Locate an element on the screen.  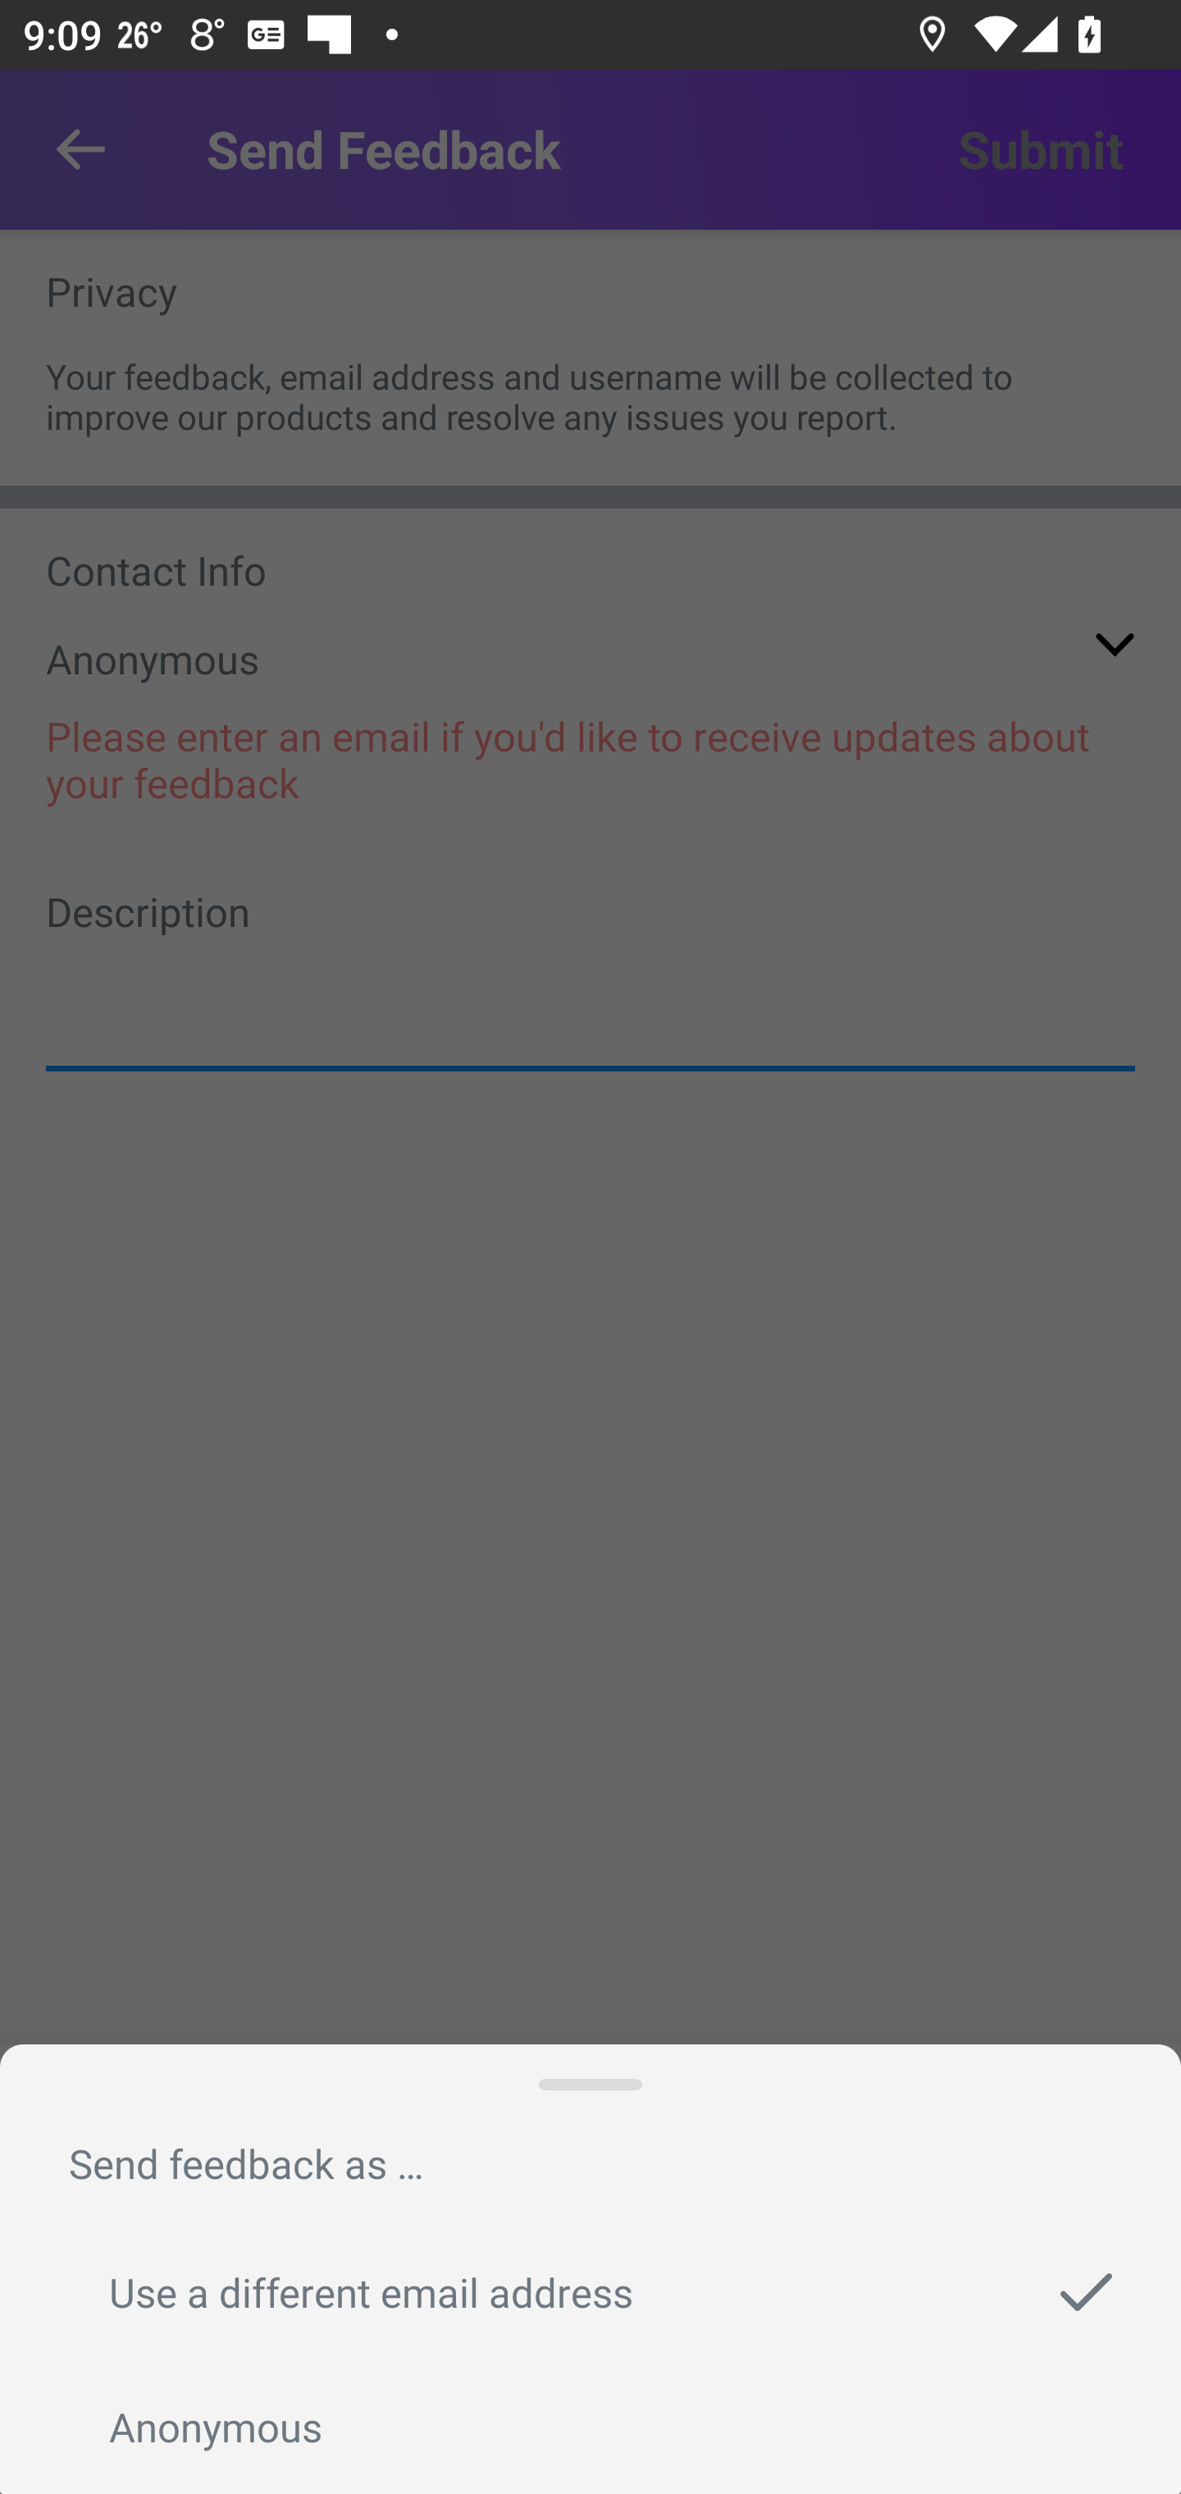
Use a different email address is located at coordinates (590, 2291).